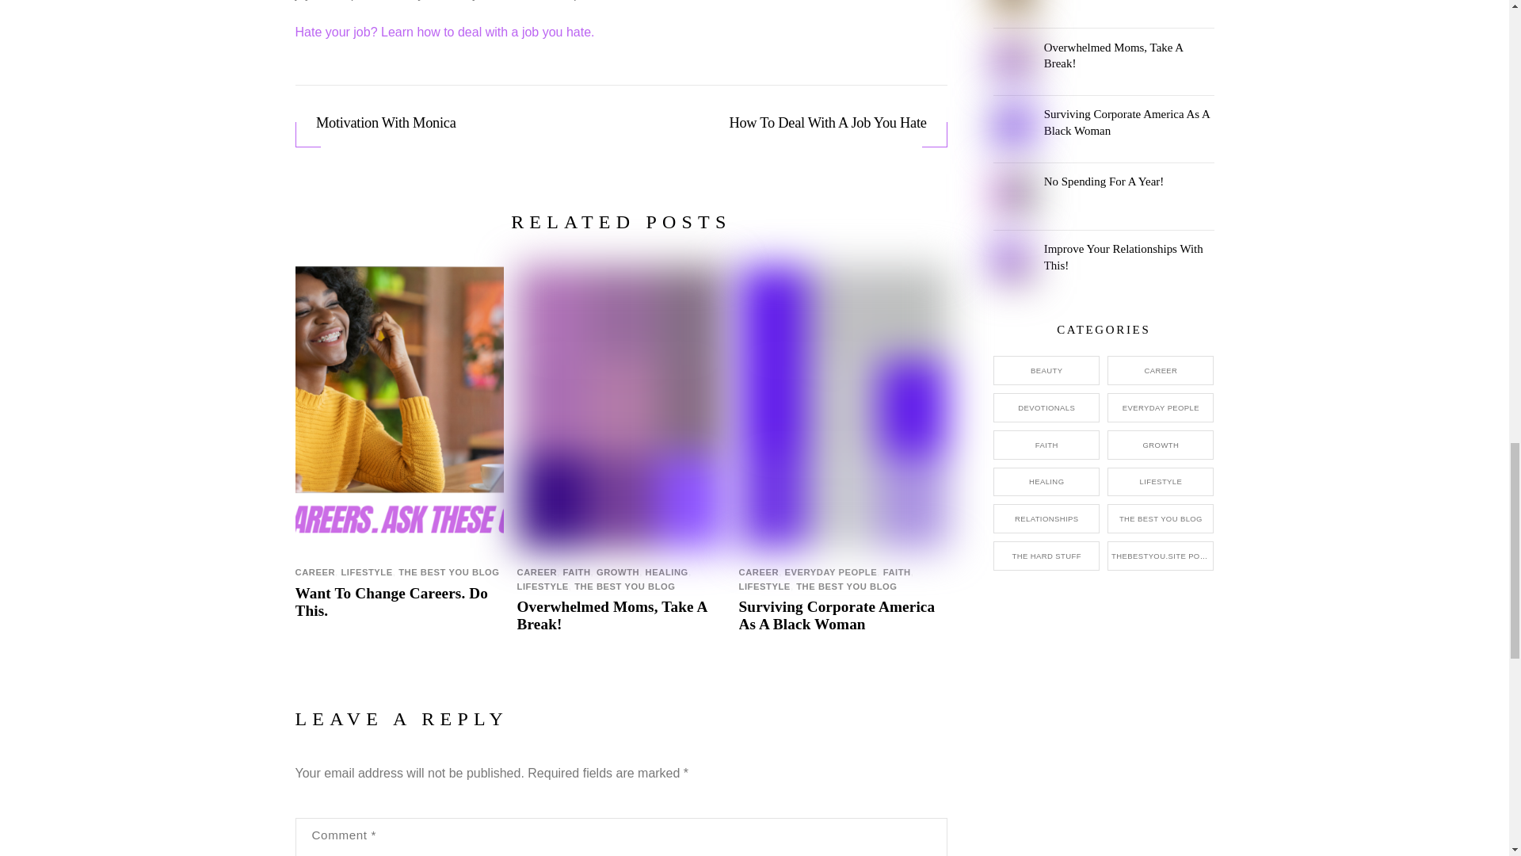 The height and width of the screenshot is (856, 1521). Describe the element at coordinates (366, 572) in the screenshot. I see `LIFESTYLE` at that location.